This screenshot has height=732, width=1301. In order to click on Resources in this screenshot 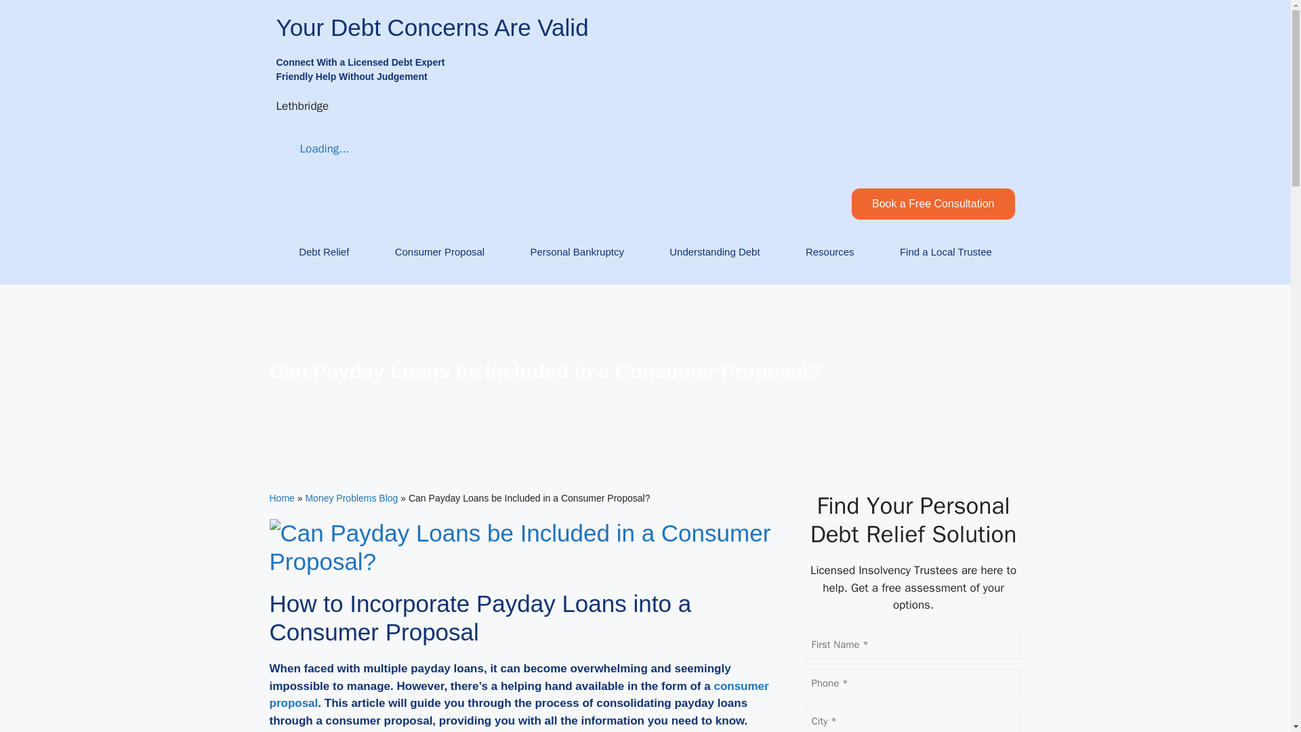, I will do `click(829, 252)`.